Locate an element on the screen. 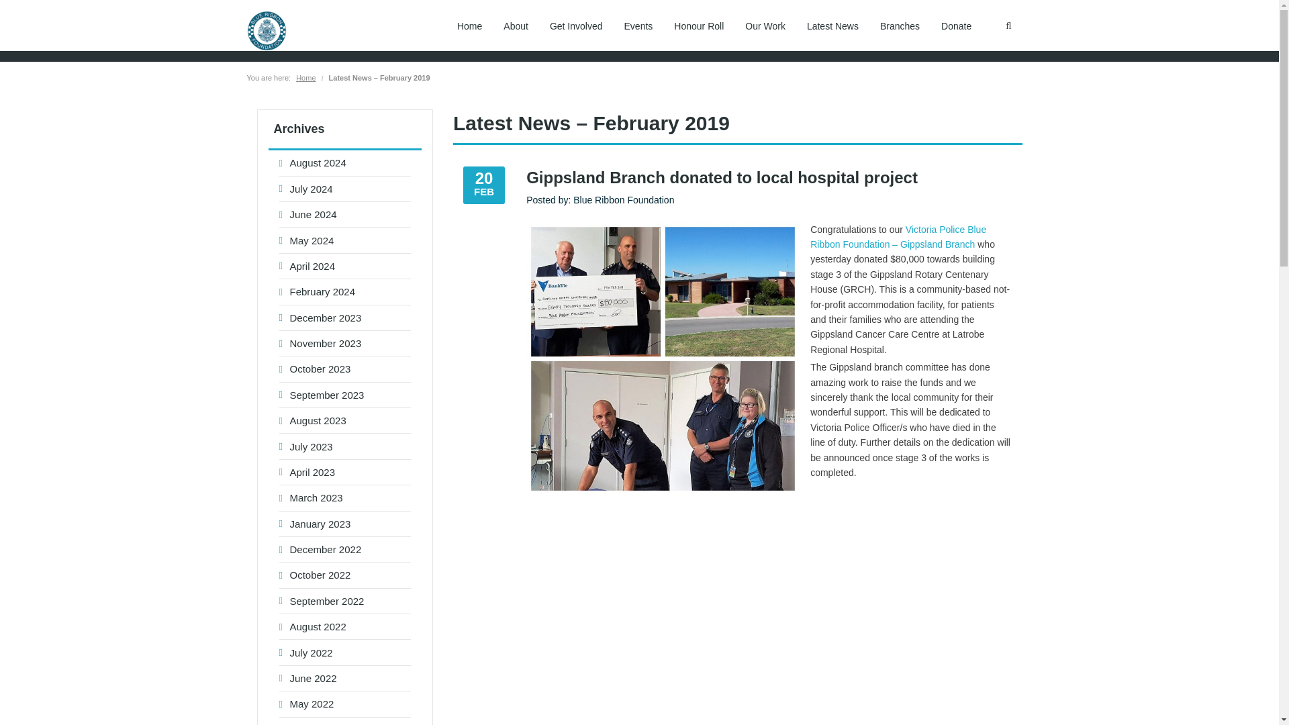 Image resolution: width=1289 pixels, height=725 pixels. Honour Roll is located at coordinates (699, 26).